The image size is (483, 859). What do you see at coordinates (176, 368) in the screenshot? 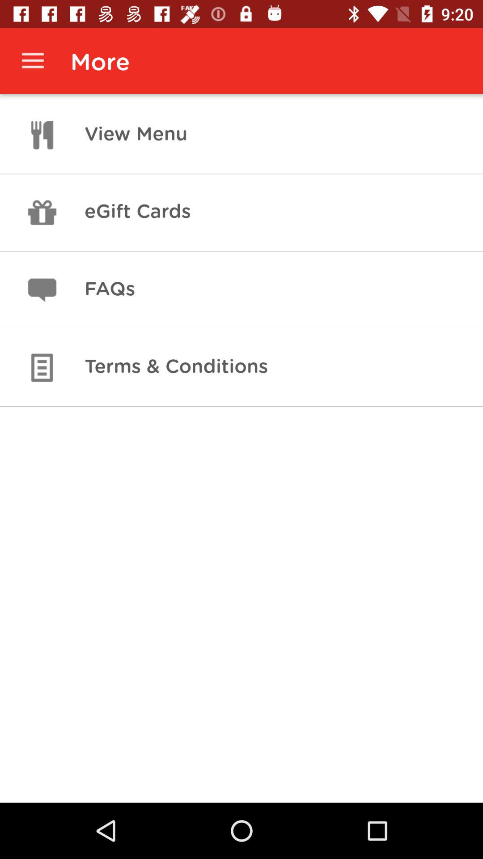
I see `press item below faqs` at bounding box center [176, 368].